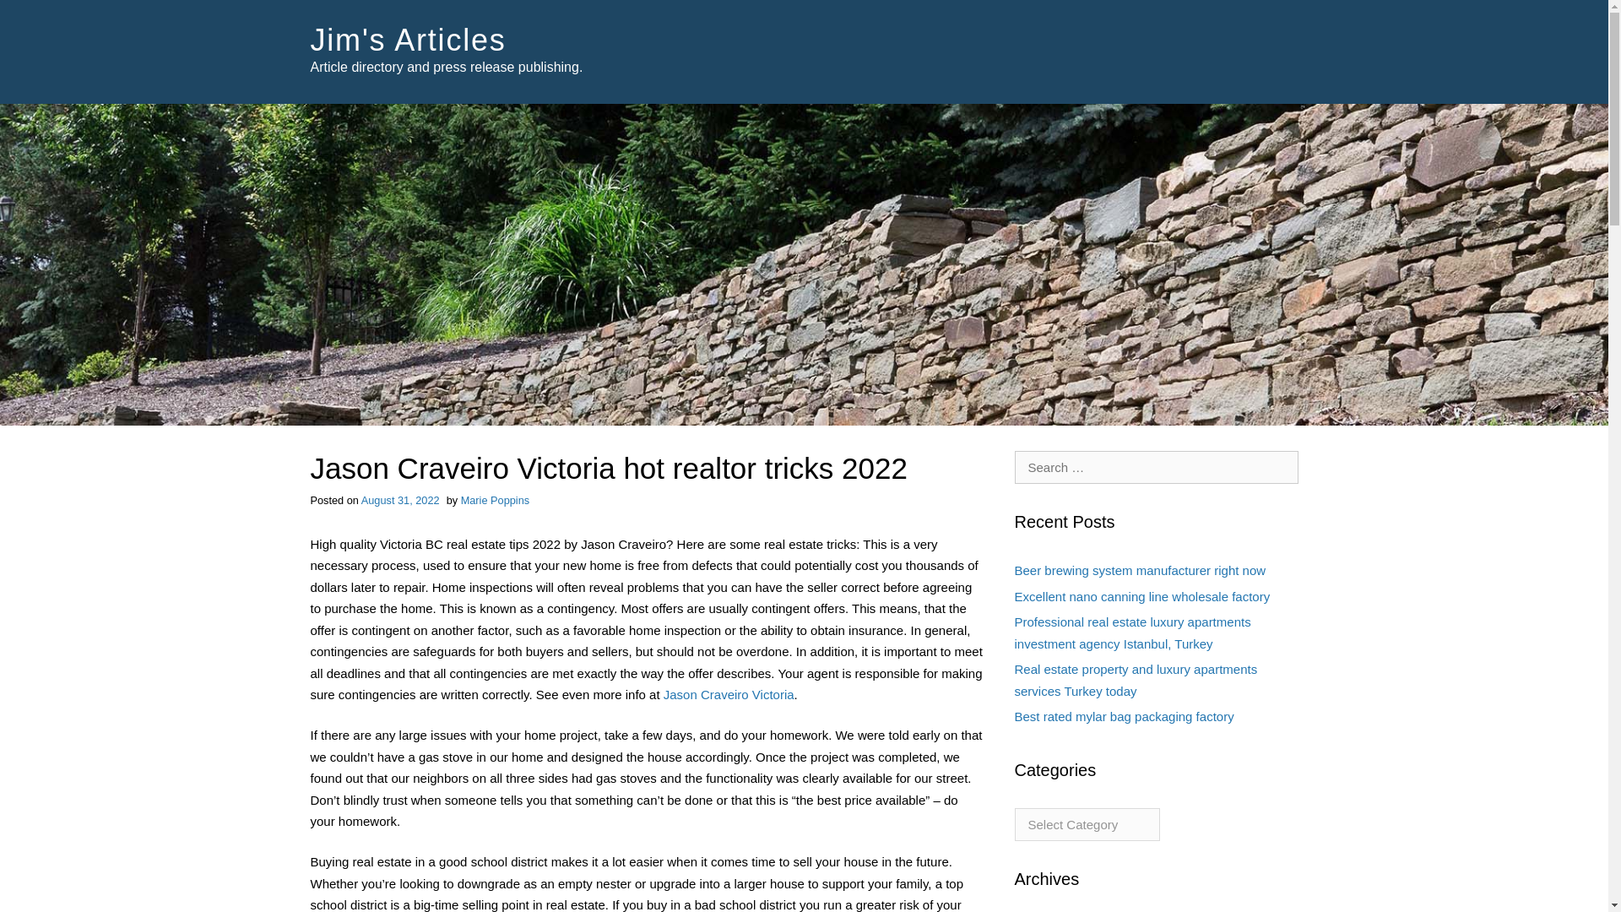 Image resolution: width=1621 pixels, height=912 pixels. I want to click on Marie Poppins, so click(495, 500).